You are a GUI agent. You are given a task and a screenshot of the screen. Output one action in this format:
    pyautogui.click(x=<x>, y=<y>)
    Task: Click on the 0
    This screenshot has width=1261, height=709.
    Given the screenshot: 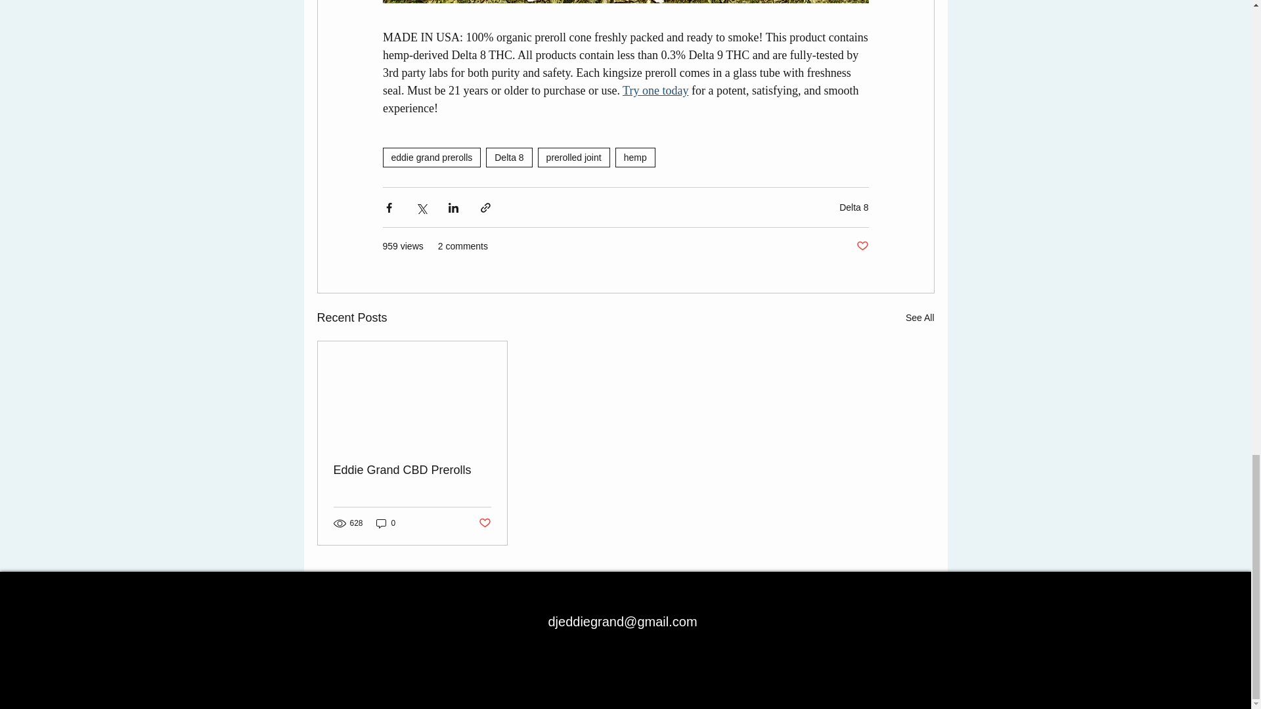 What is the action you would take?
    pyautogui.click(x=386, y=523)
    